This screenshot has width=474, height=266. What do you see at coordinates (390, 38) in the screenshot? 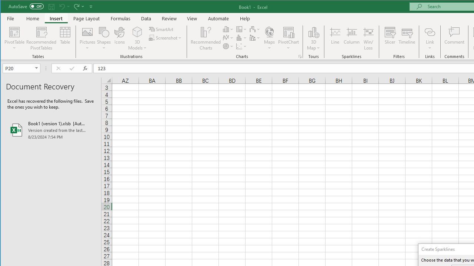
I see `Slicer...` at bounding box center [390, 38].